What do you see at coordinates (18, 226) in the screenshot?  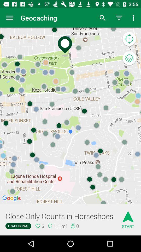 I see `tap item to the left of the 6 icon` at bounding box center [18, 226].